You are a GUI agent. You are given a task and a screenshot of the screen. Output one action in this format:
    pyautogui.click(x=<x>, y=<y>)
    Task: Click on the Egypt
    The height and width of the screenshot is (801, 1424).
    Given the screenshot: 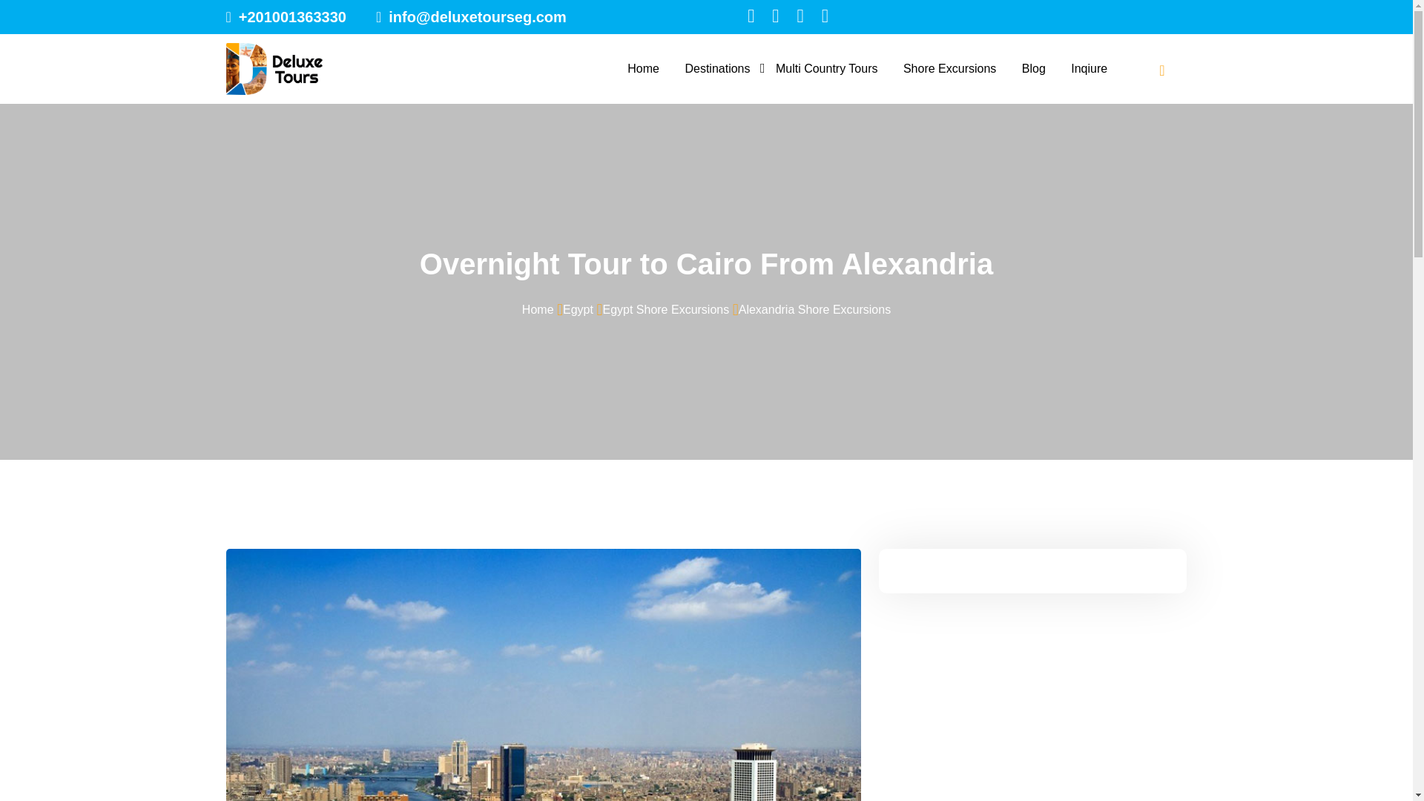 What is the action you would take?
    pyautogui.click(x=578, y=309)
    